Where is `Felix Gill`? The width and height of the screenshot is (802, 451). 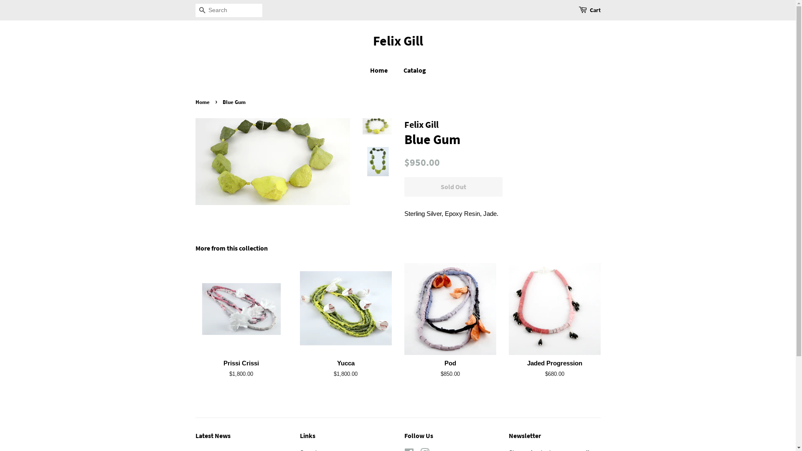 Felix Gill is located at coordinates (398, 41).